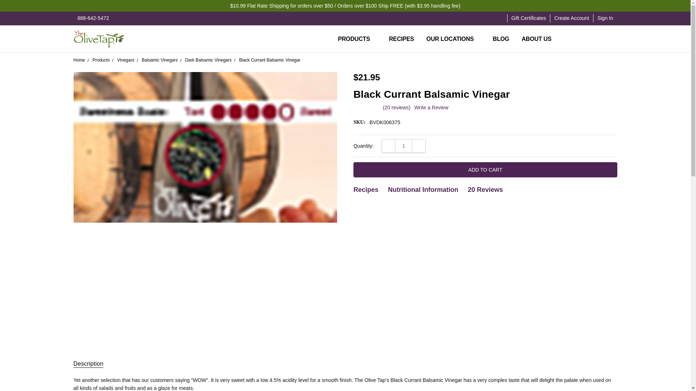  What do you see at coordinates (485, 170) in the screenshot?
I see `Add to Cart` at bounding box center [485, 170].